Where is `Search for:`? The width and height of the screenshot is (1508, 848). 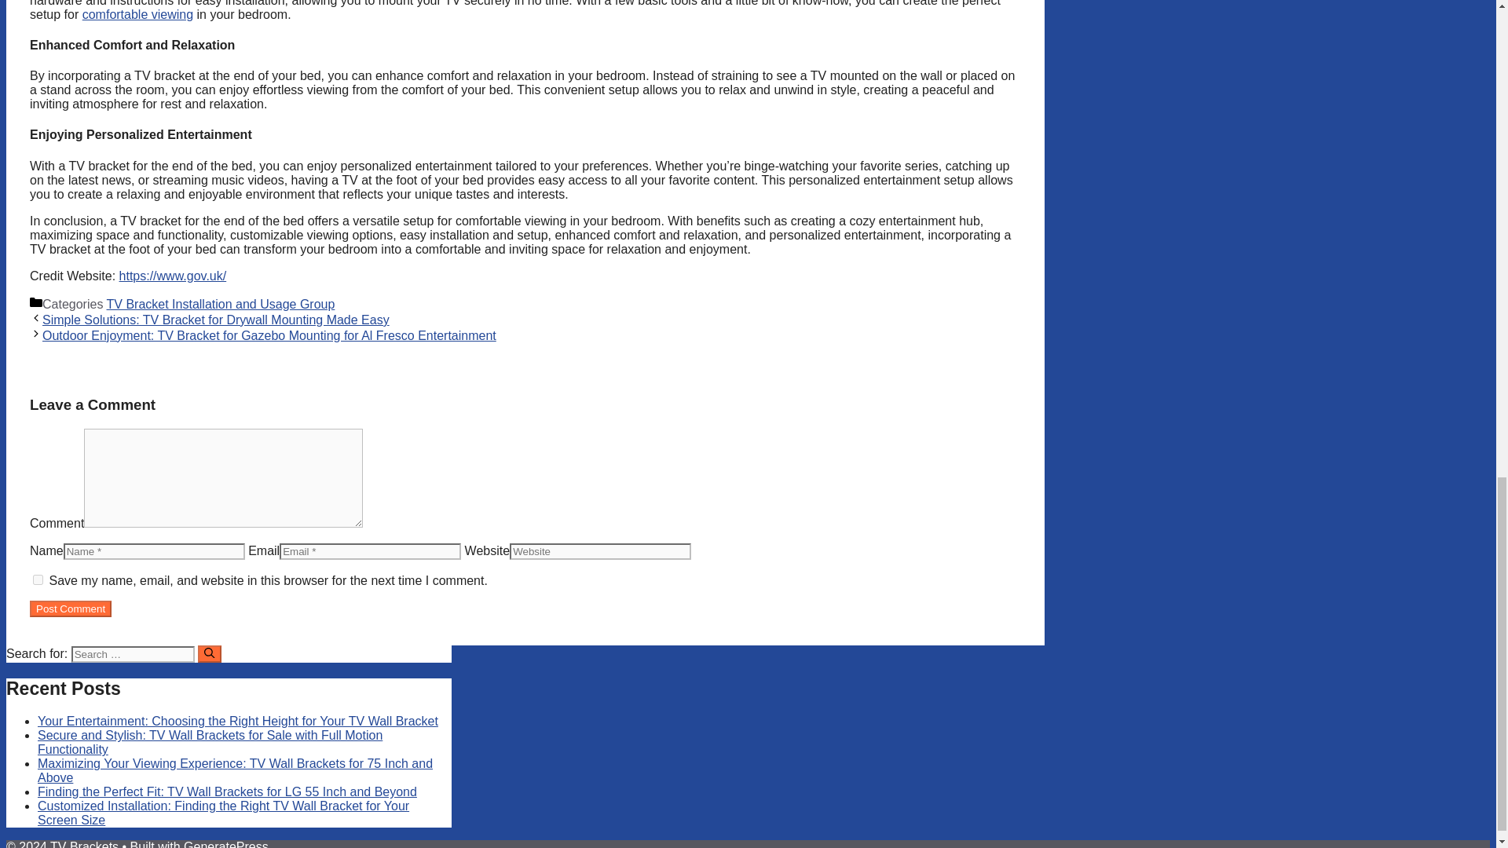
Search for: is located at coordinates (132, 653).